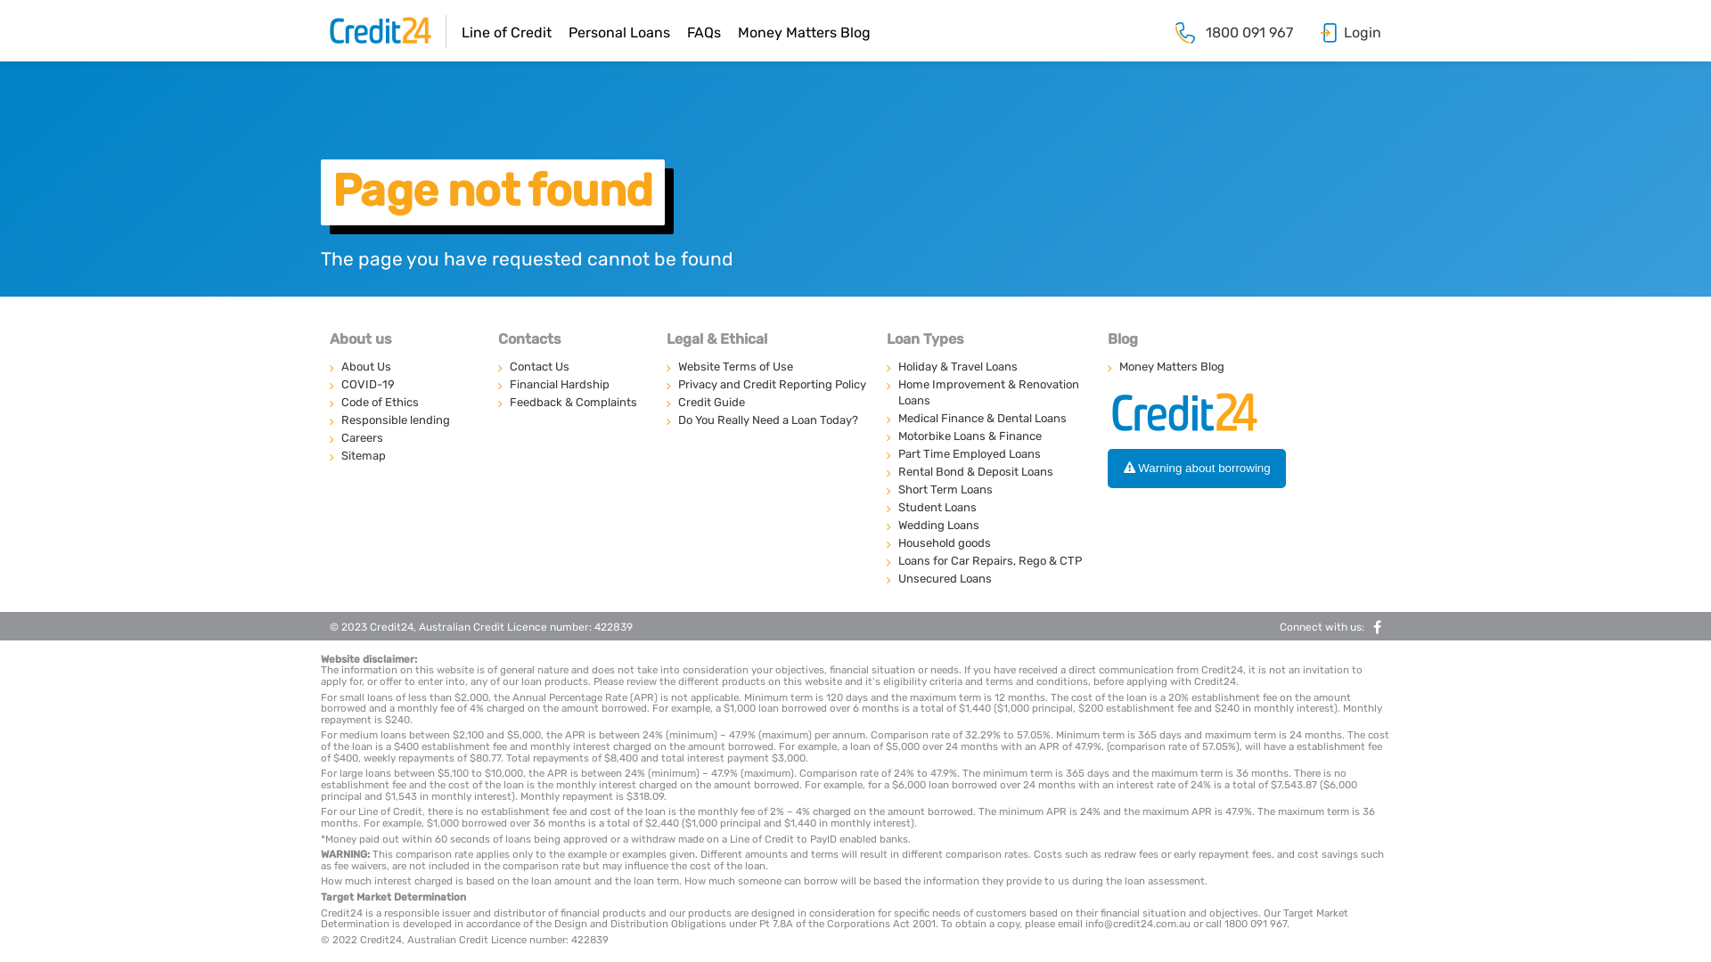 This screenshot has width=1711, height=962. What do you see at coordinates (986, 561) in the screenshot?
I see `Loans for Car Repairs, Rego & CTP` at bounding box center [986, 561].